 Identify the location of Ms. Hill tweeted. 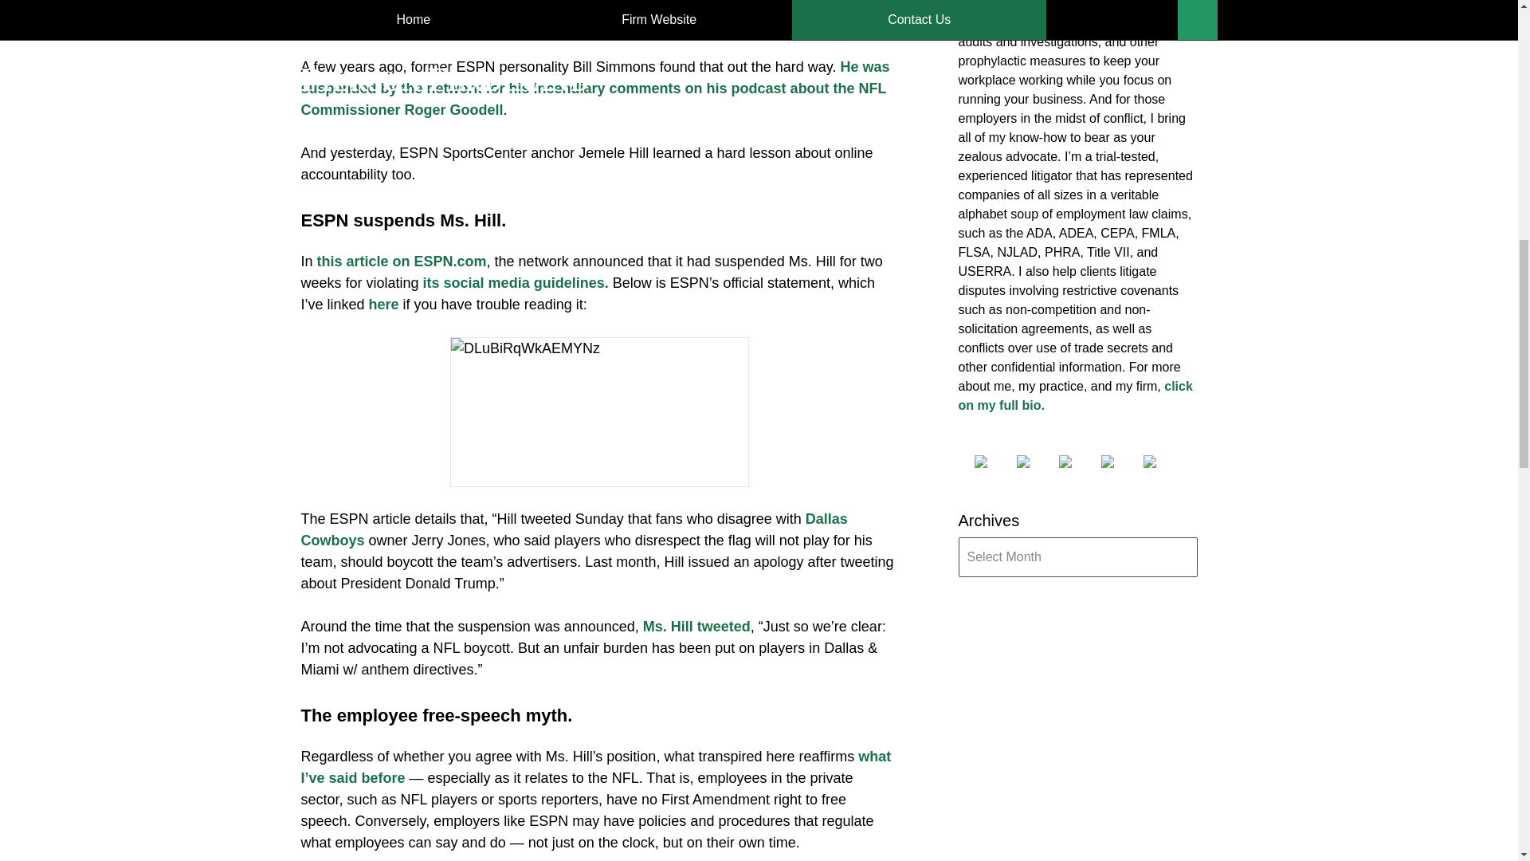
(696, 627).